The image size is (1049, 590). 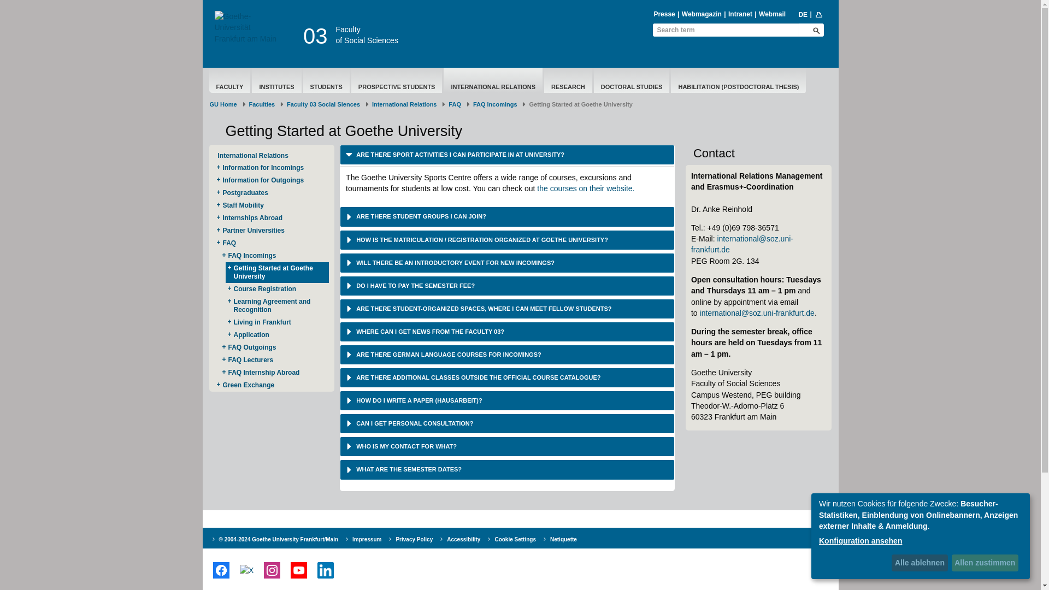 I want to click on print page, so click(x=819, y=14).